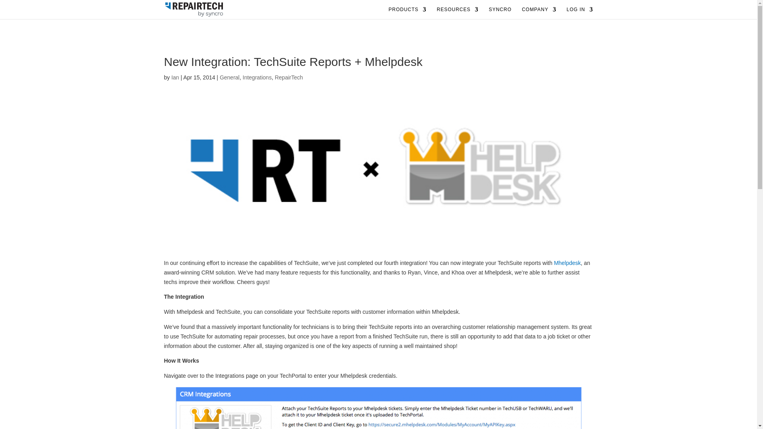  Describe the element at coordinates (407, 13) in the screenshot. I see `PRODUCTS` at that location.